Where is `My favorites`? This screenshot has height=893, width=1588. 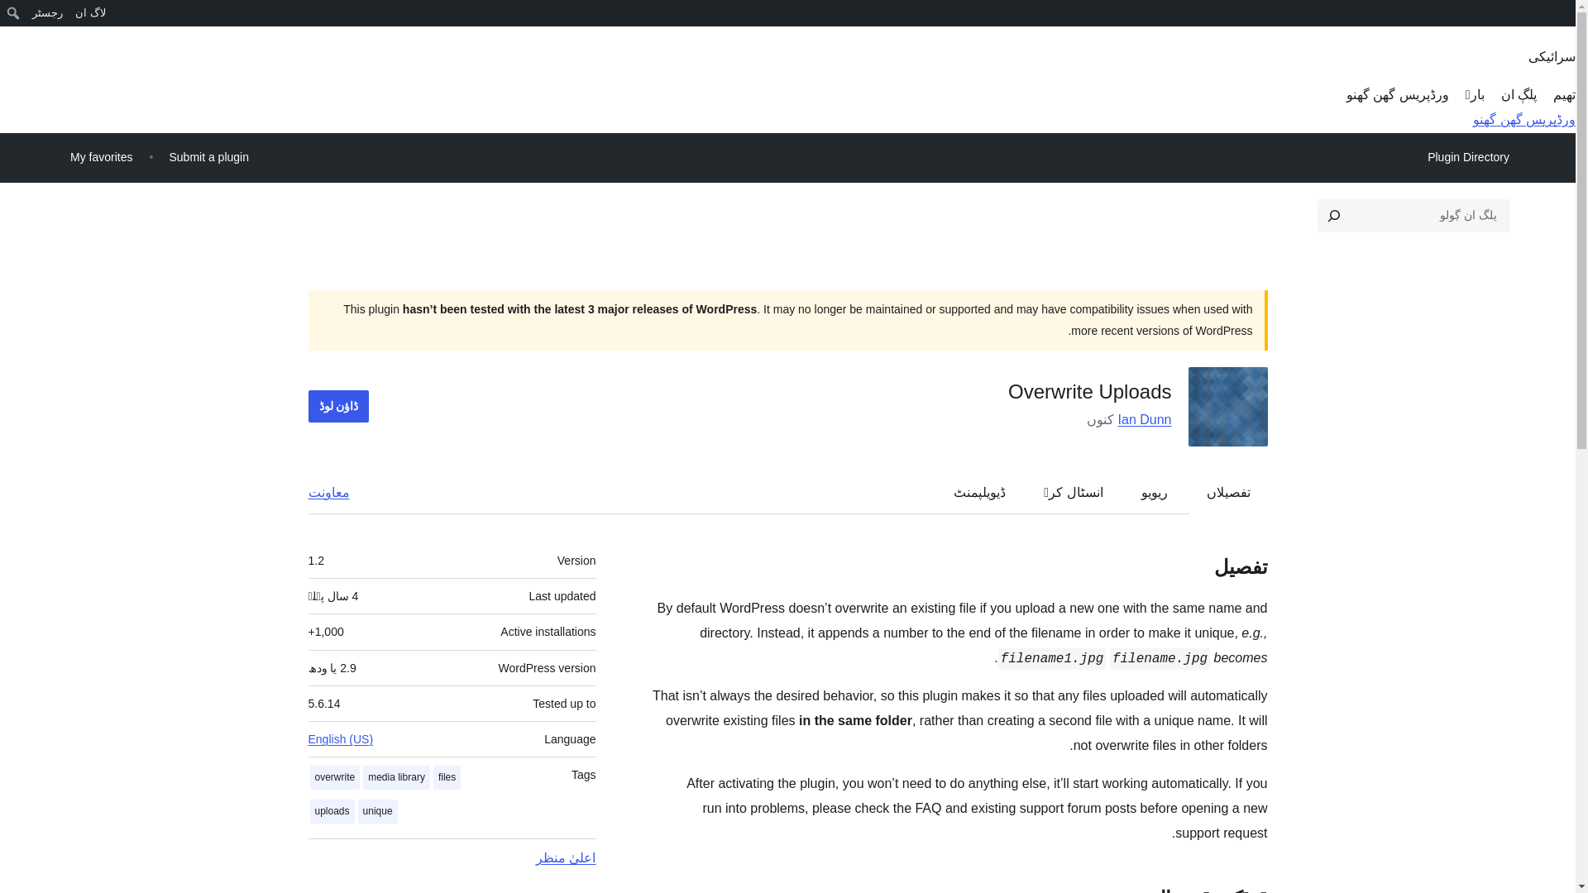 My favorites is located at coordinates (101, 157).